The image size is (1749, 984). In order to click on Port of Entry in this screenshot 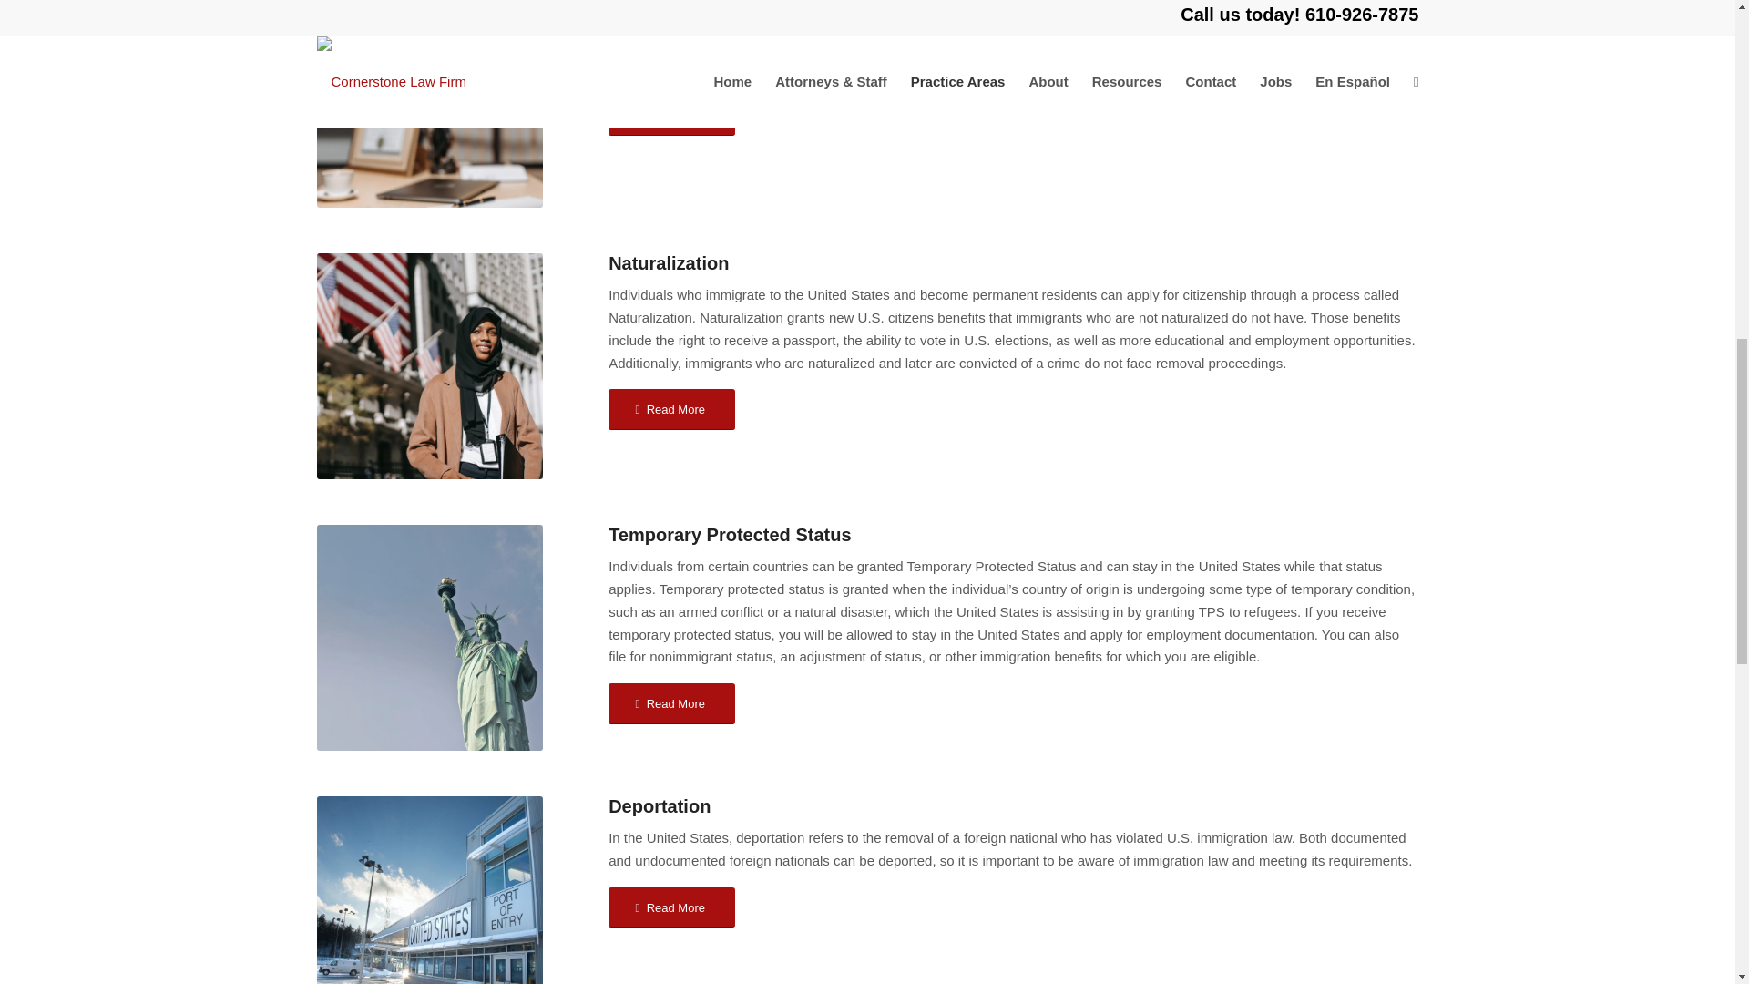, I will do `click(429, 889)`.